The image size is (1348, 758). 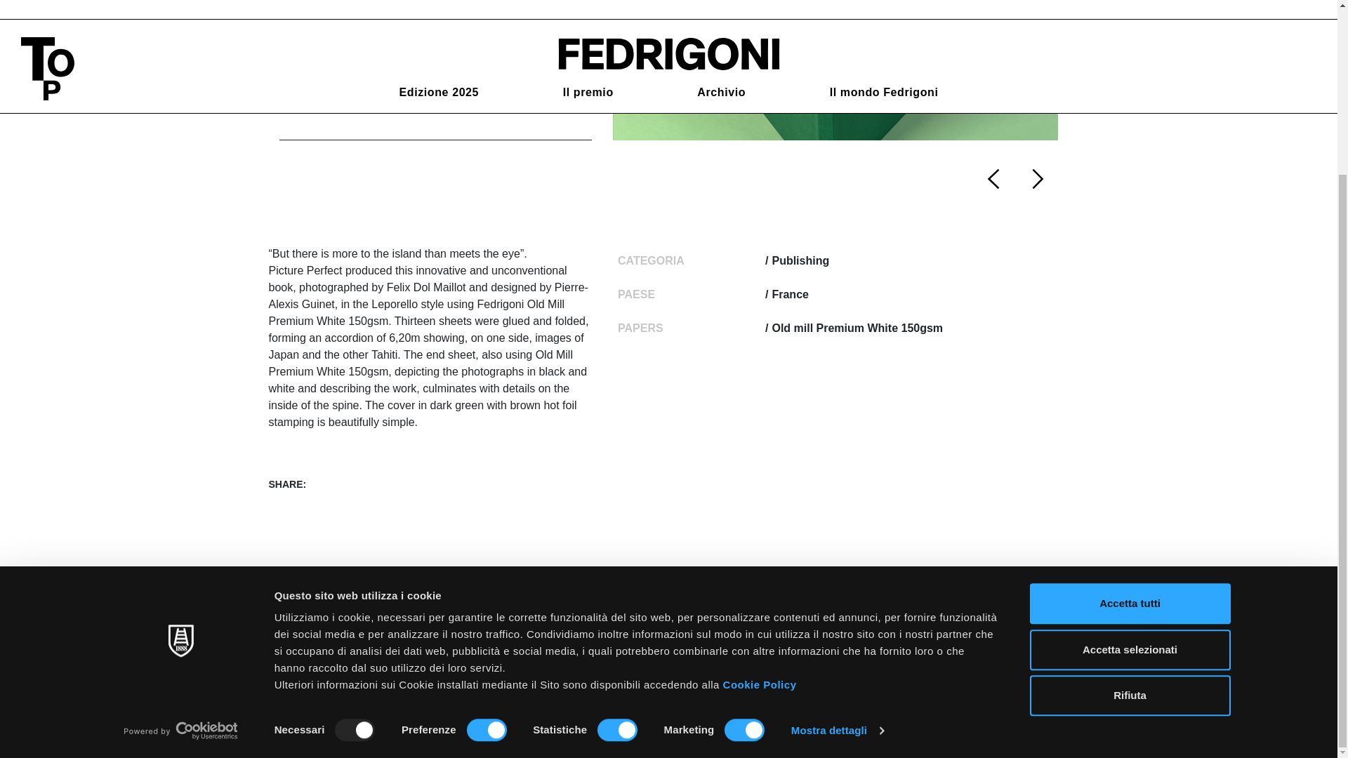 I want to click on Rifiuta, so click(x=1129, y=477).